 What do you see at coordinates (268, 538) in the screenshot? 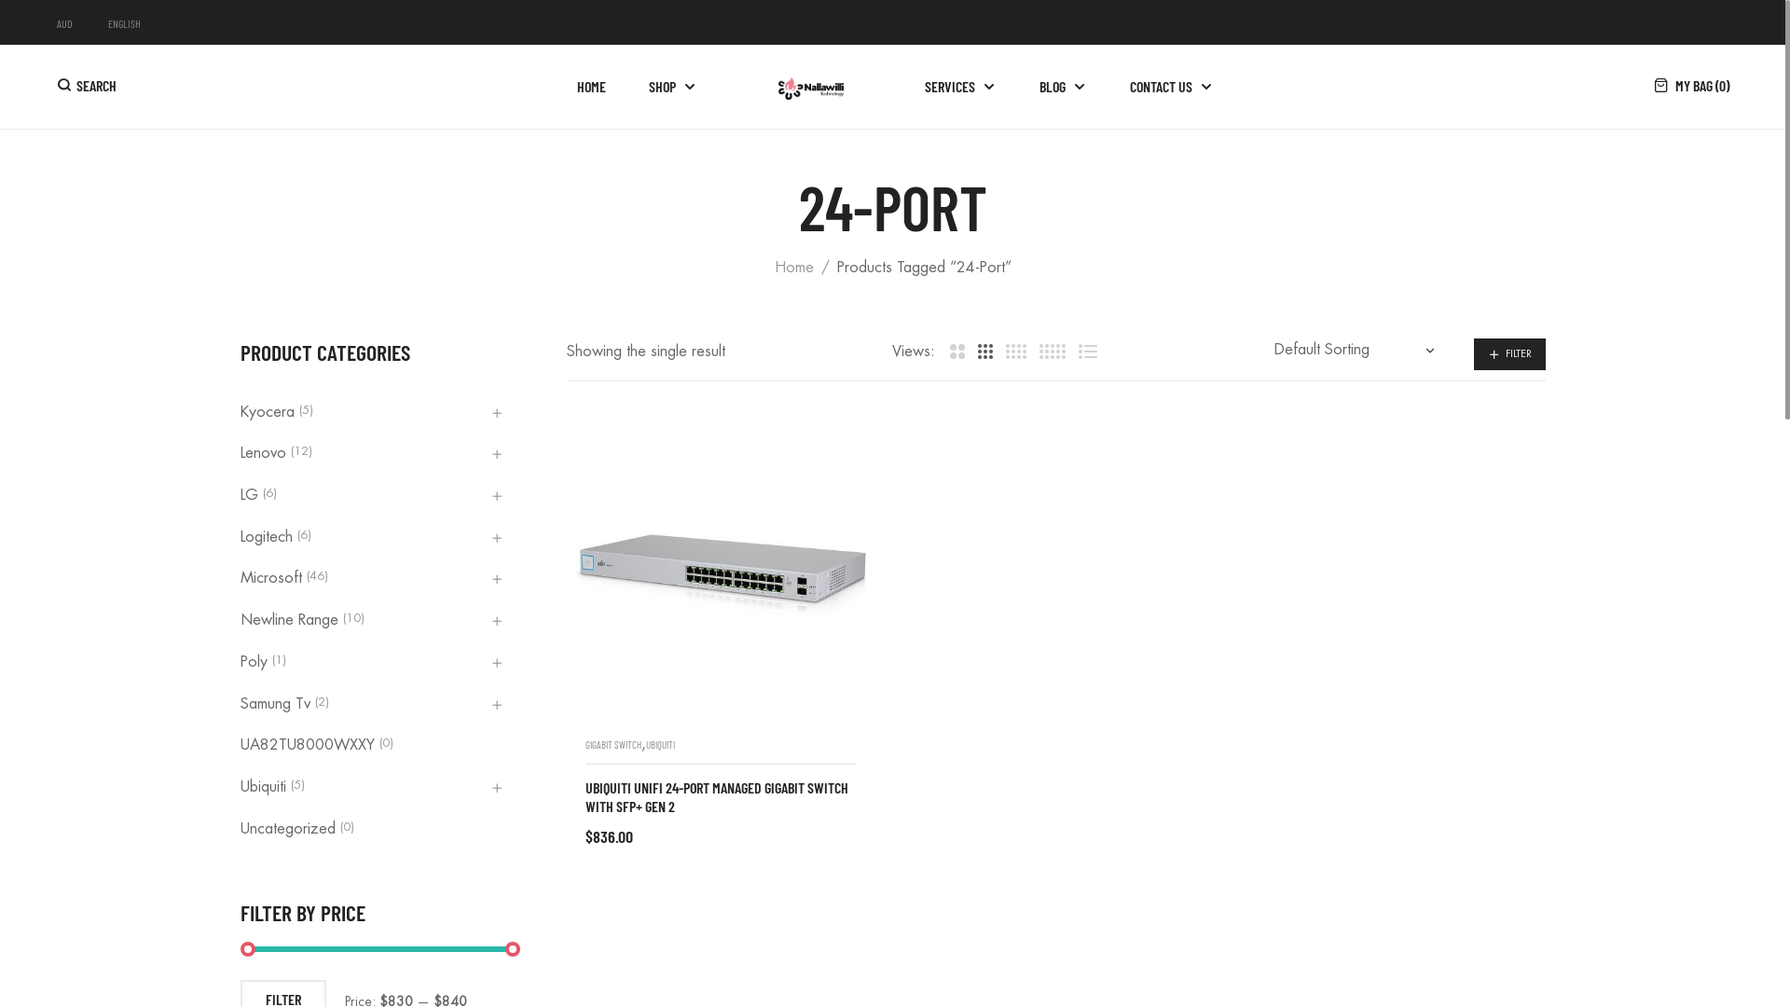
I see `Logitech` at bounding box center [268, 538].